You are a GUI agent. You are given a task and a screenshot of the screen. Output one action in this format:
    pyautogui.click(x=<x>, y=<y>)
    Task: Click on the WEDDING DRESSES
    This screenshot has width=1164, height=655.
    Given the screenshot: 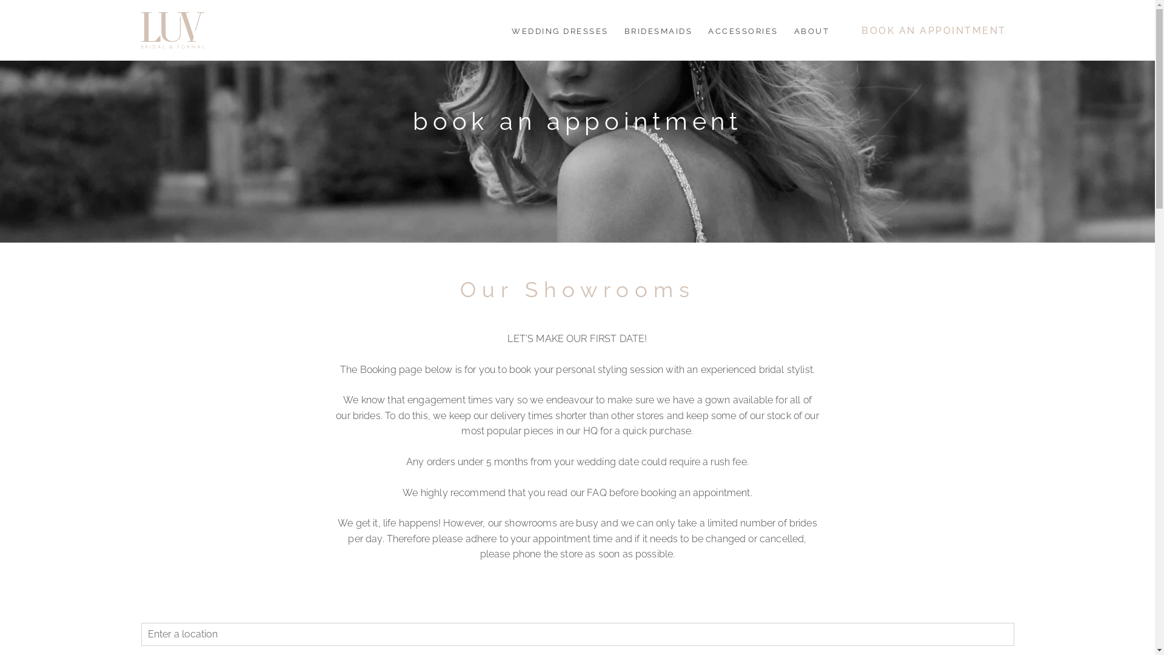 What is the action you would take?
    pyautogui.click(x=560, y=31)
    